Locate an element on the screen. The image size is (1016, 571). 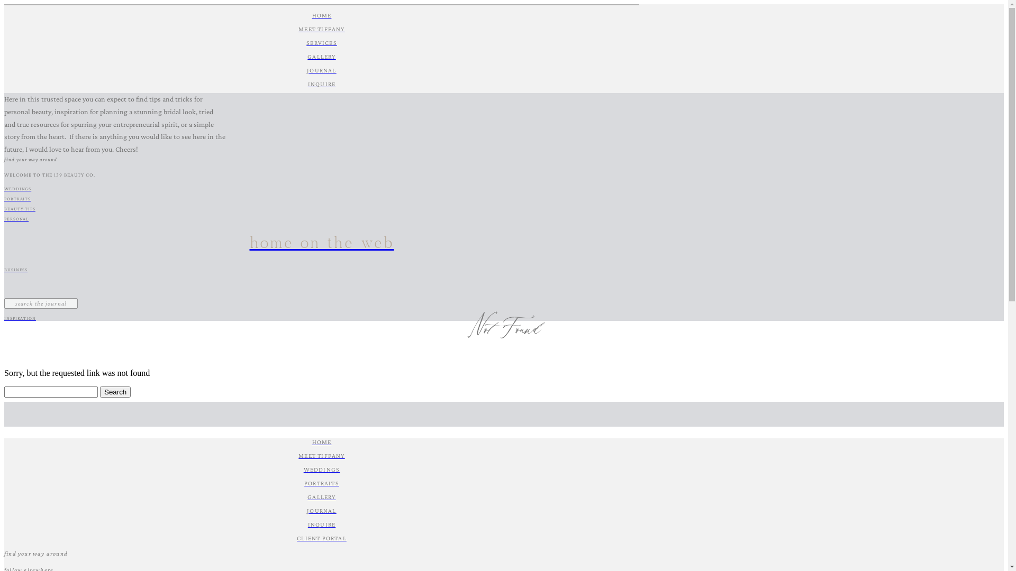
BEAUTY TIPS is located at coordinates (322, 209).